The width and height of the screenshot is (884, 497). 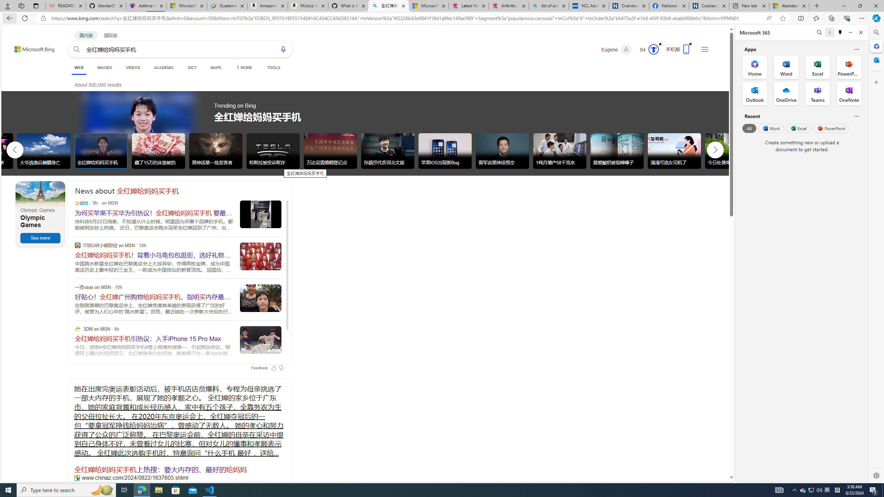 I want to click on Dropdown Menu, so click(x=243, y=68).